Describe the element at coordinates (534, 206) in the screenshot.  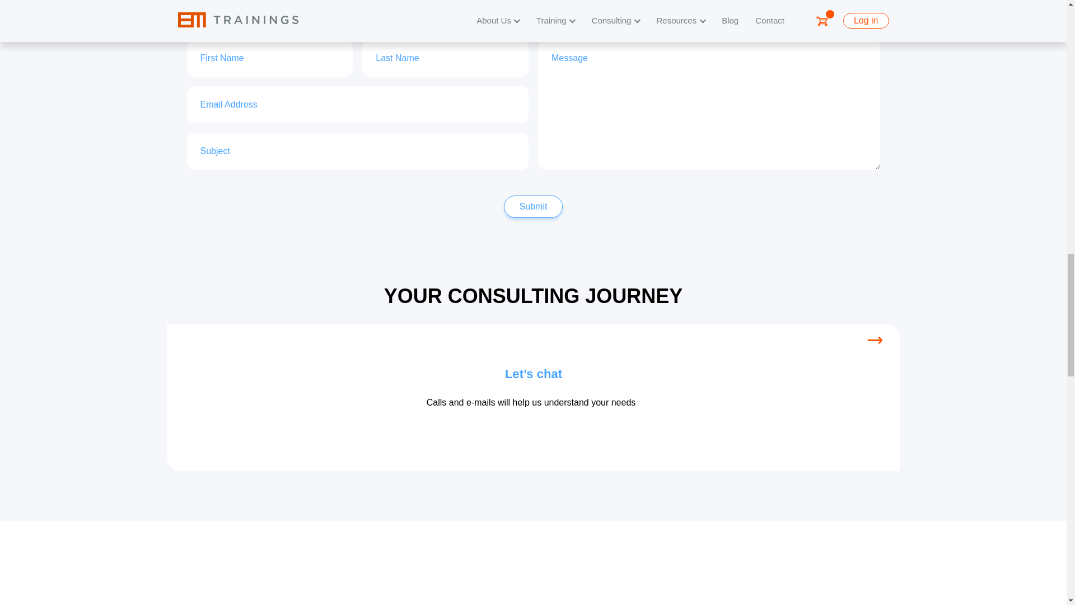
I see `Submit` at that location.